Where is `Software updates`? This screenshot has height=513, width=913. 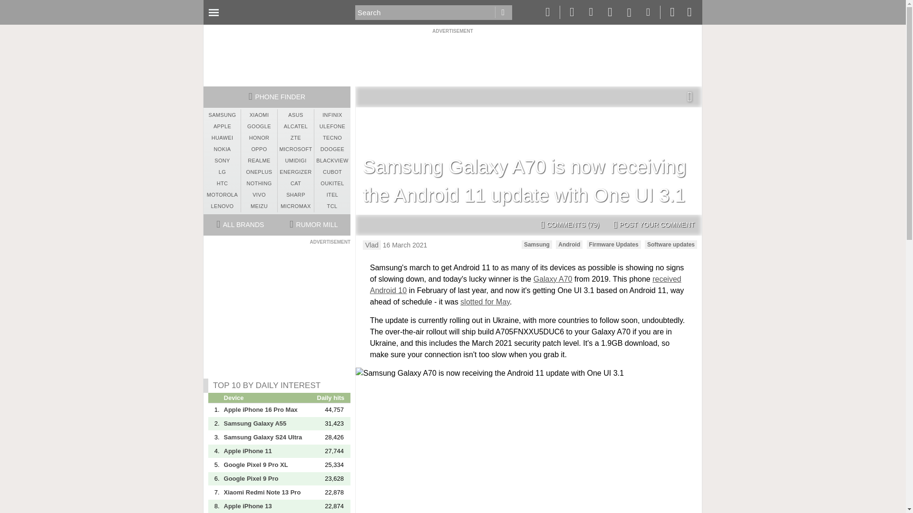
Software updates is located at coordinates (670, 244).